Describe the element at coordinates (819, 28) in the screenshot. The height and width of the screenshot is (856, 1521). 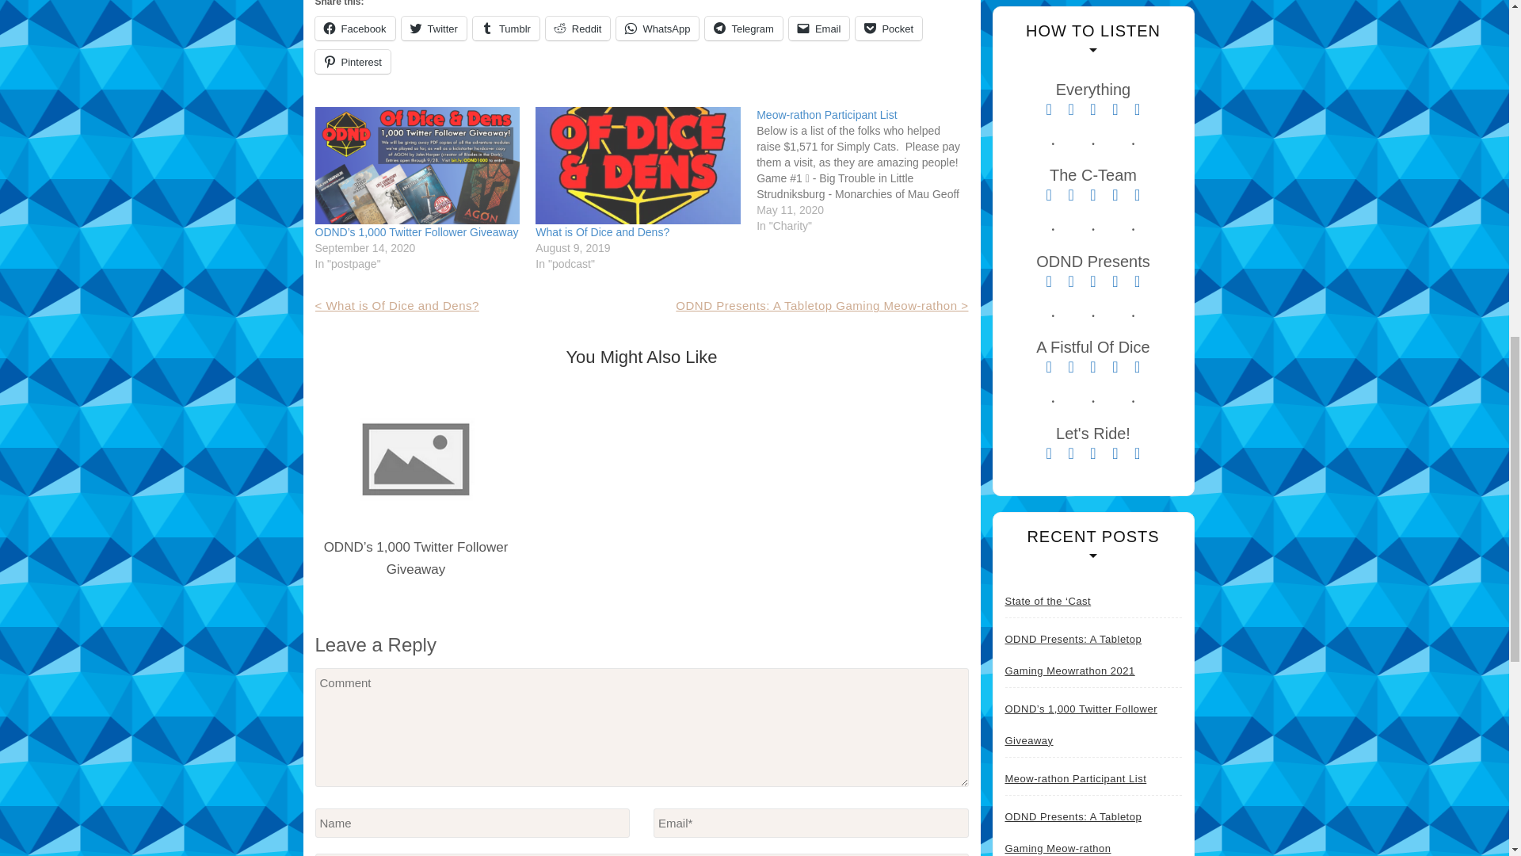
I see `Click to email a link to a friend` at that location.